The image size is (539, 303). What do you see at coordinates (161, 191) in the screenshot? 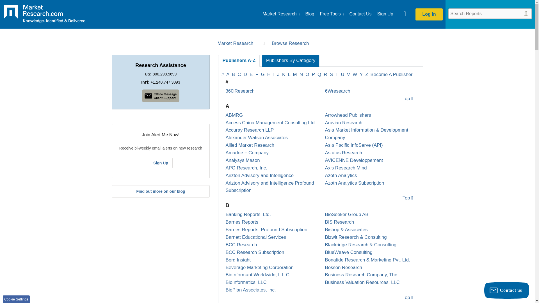
I see `Find out more on our blog` at bounding box center [161, 191].